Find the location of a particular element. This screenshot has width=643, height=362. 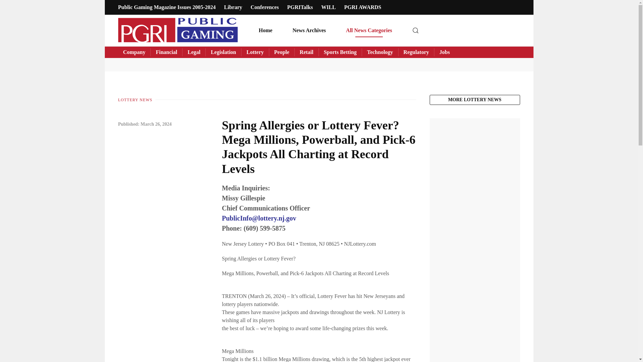

WILL is located at coordinates (328, 7).